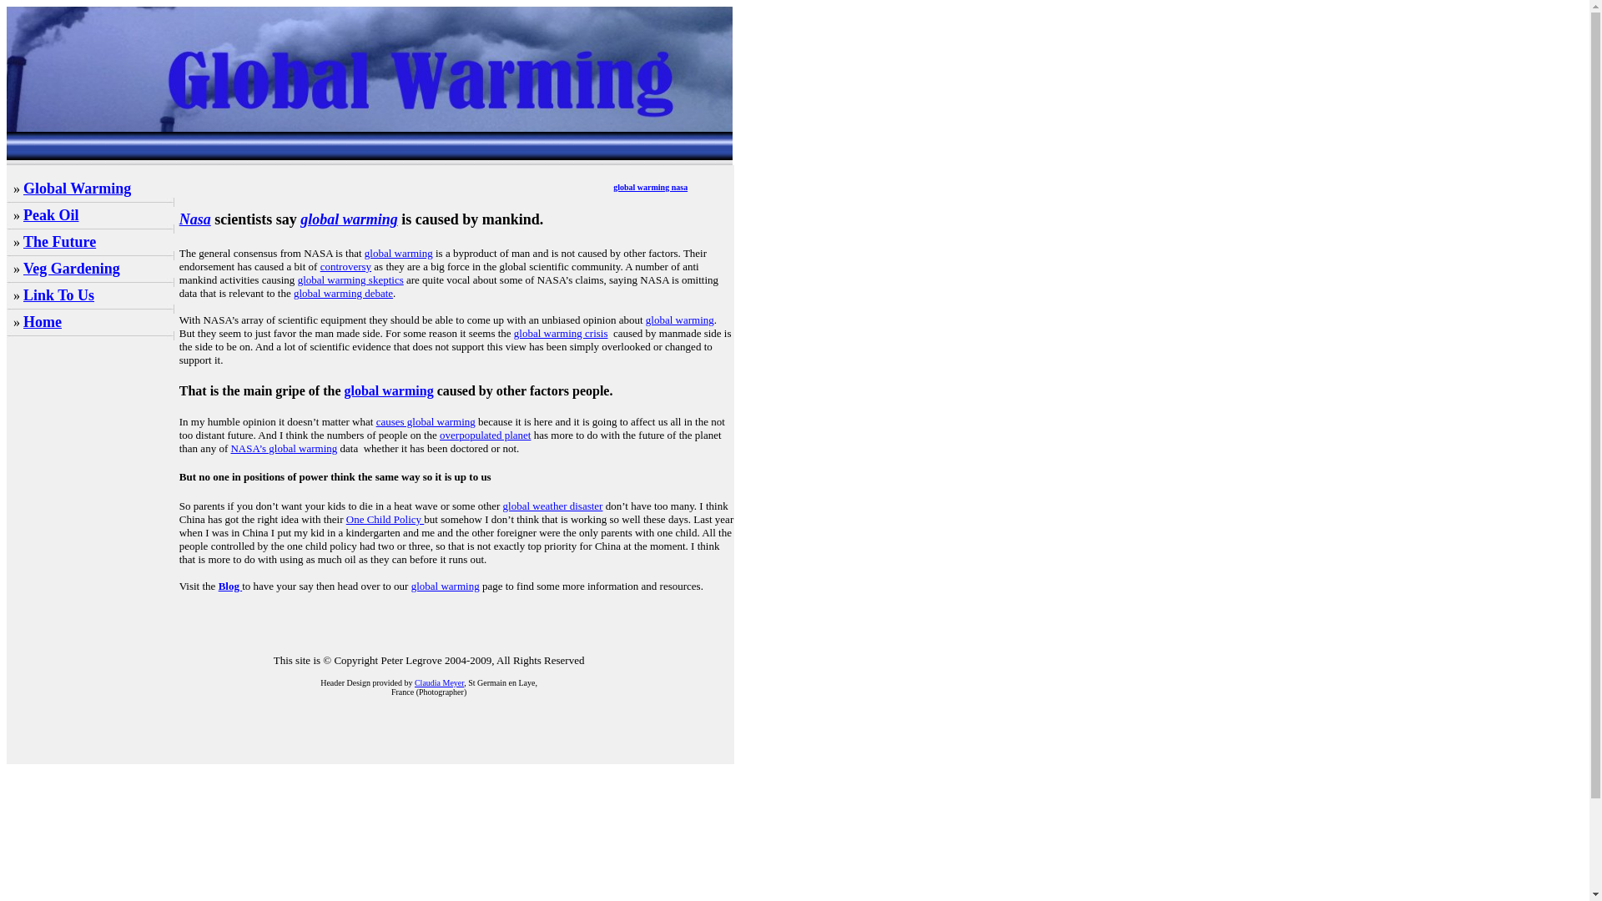 This screenshot has width=1602, height=901. Describe the element at coordinates (679, 319) in the screenshot. I see `global warming` at that location.